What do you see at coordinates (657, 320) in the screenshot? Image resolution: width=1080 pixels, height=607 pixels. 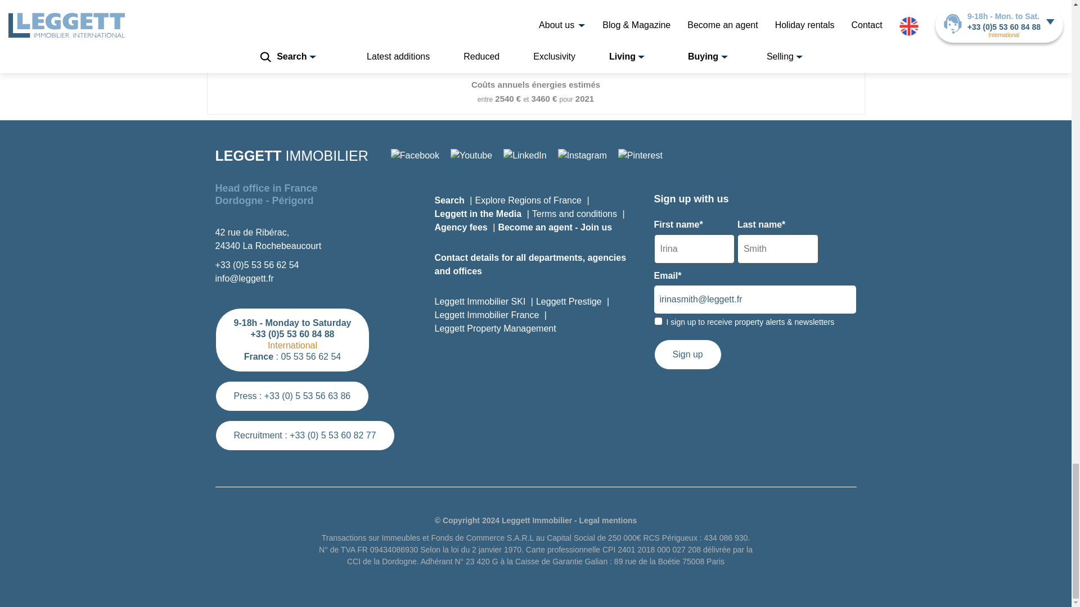 I see `on` at bounding box center [657, 320].